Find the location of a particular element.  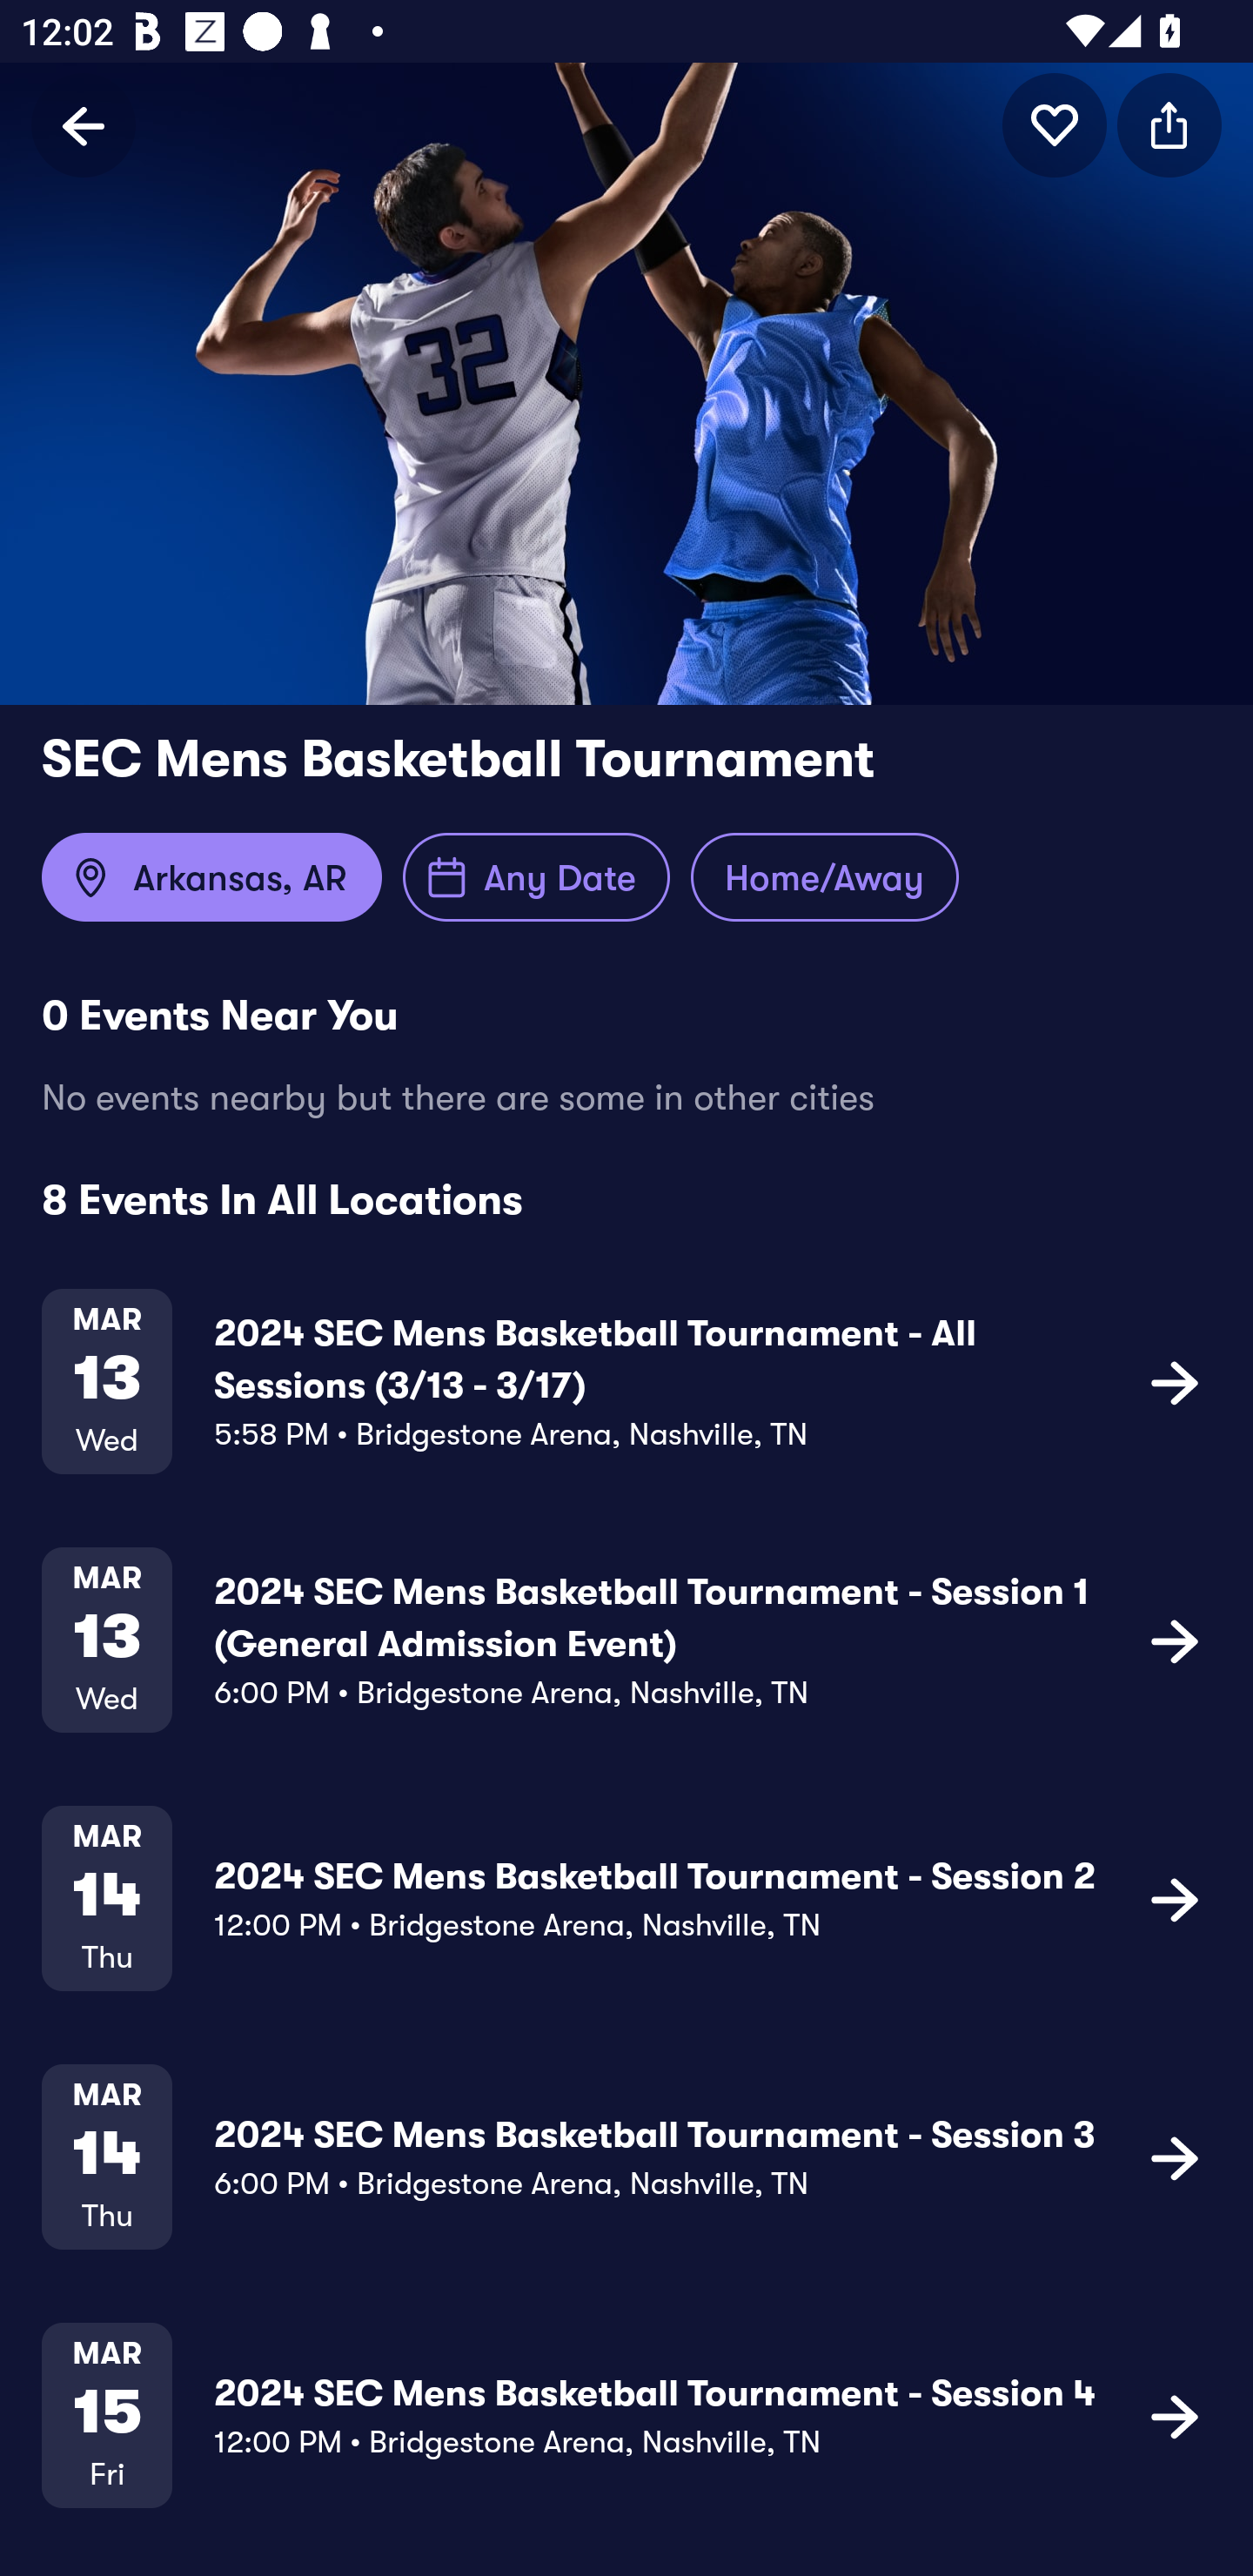

Home/Away is located at coordinates (824, 877).